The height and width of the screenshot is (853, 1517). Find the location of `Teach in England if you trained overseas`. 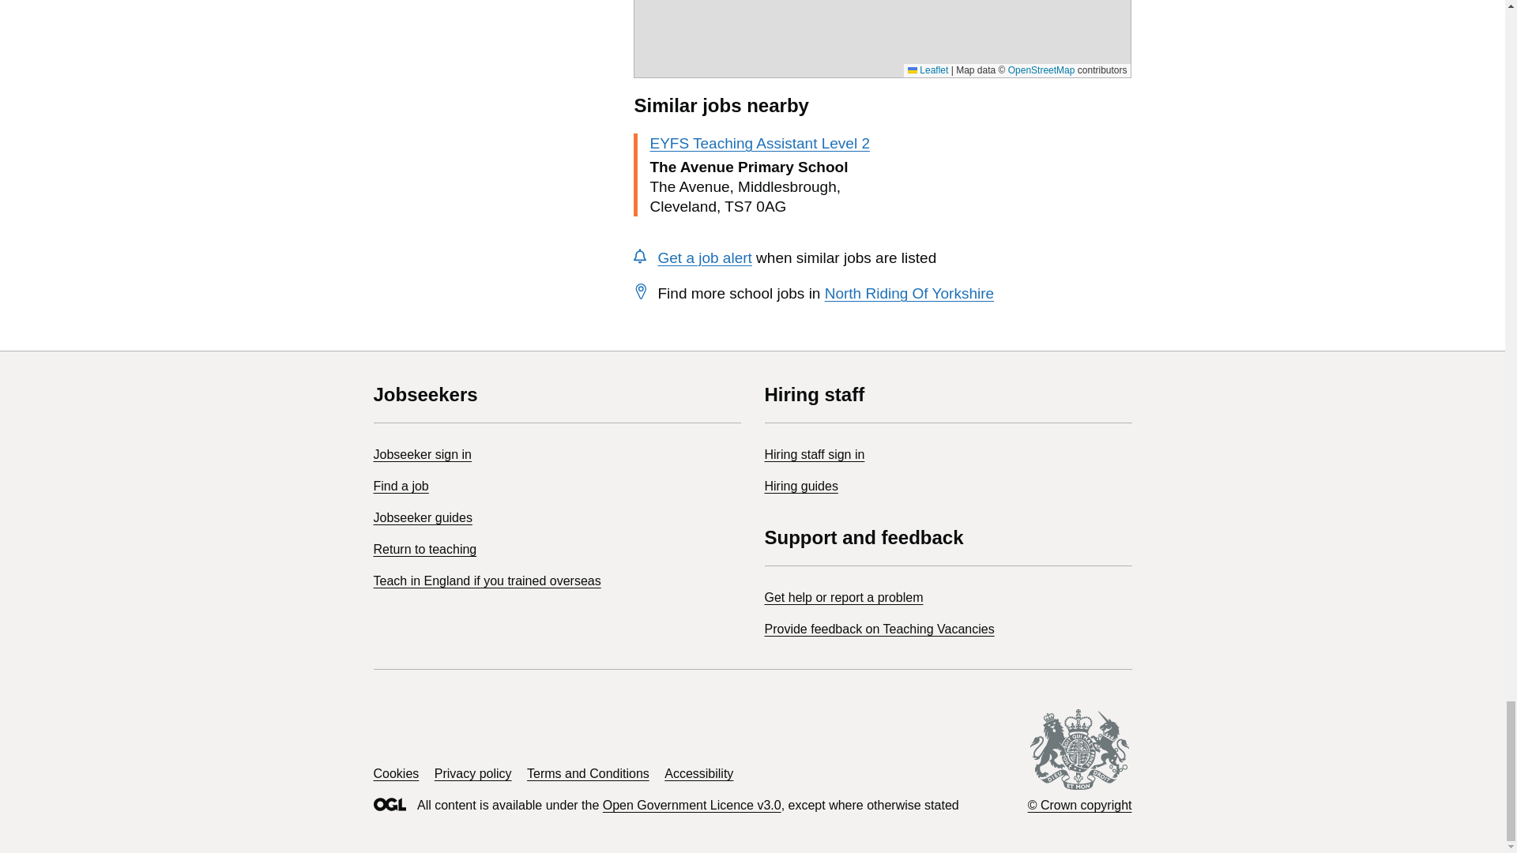

Teach in England if you trained overseas is located at coordinates (487, 581).